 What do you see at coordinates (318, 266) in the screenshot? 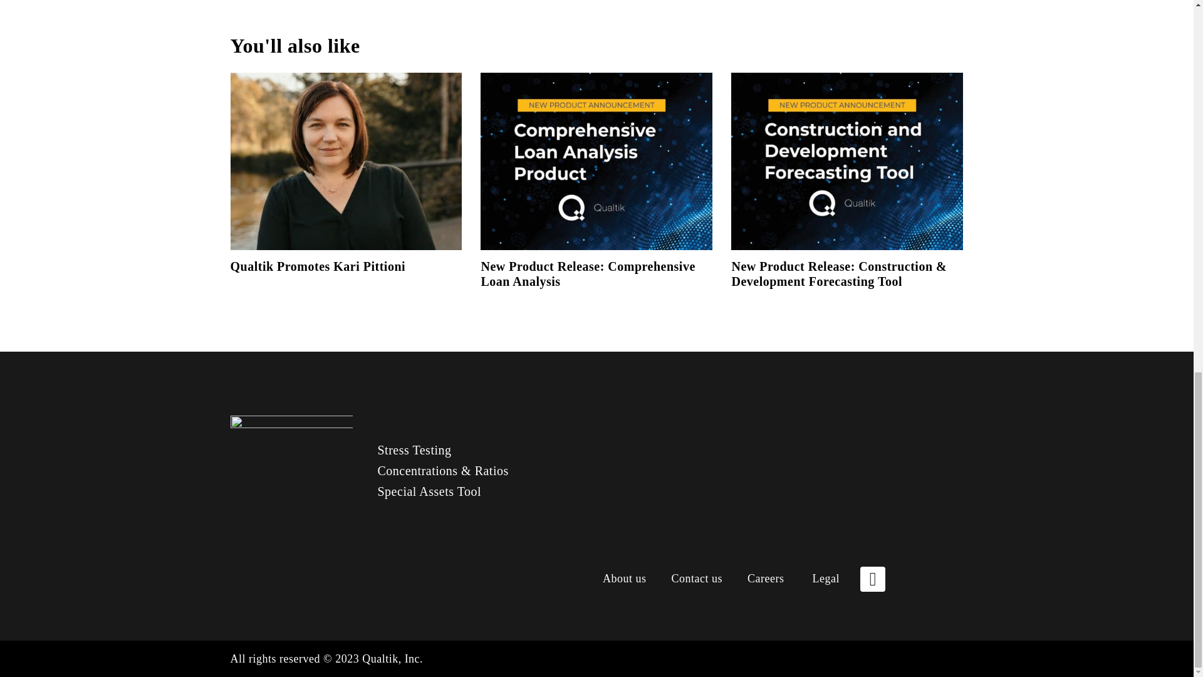
I see `Qualtik Promotes Kari Pittioni` at bounding box center [318, 266].